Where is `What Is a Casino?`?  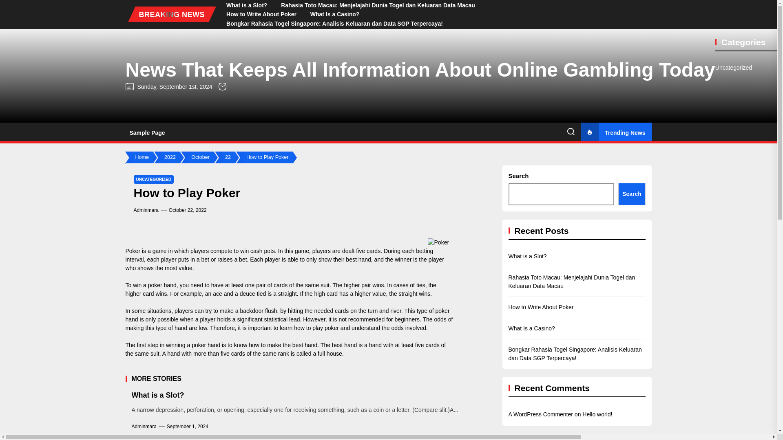 What Is a Casino? is located at coordinates (335, 15).